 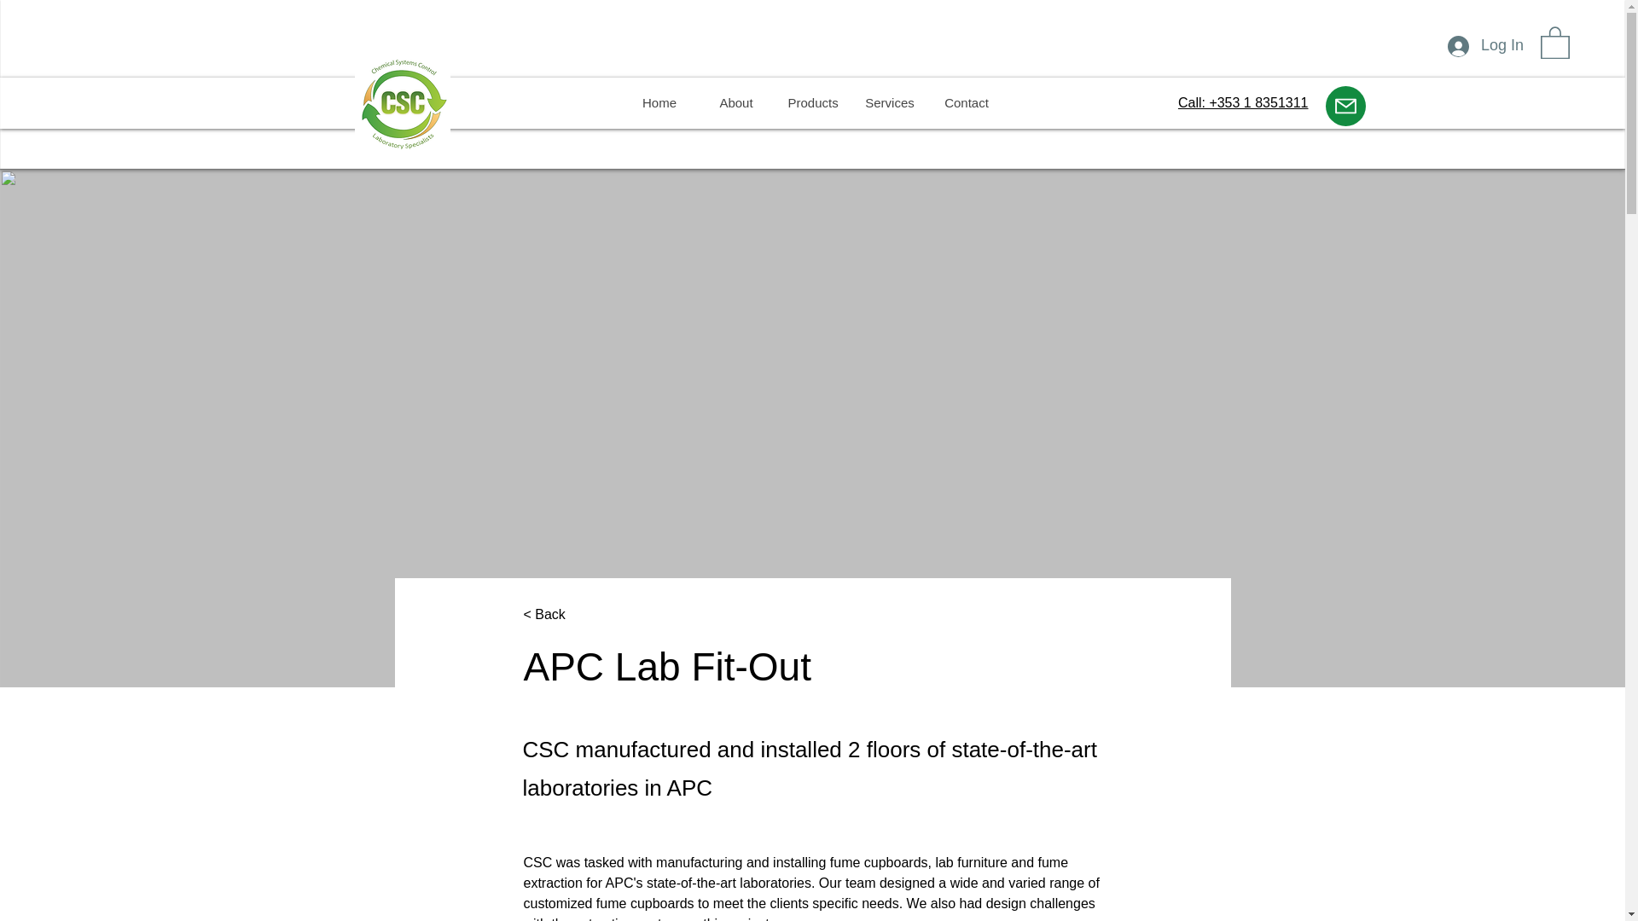 I want to click on Home, so click(x=659, y=102).